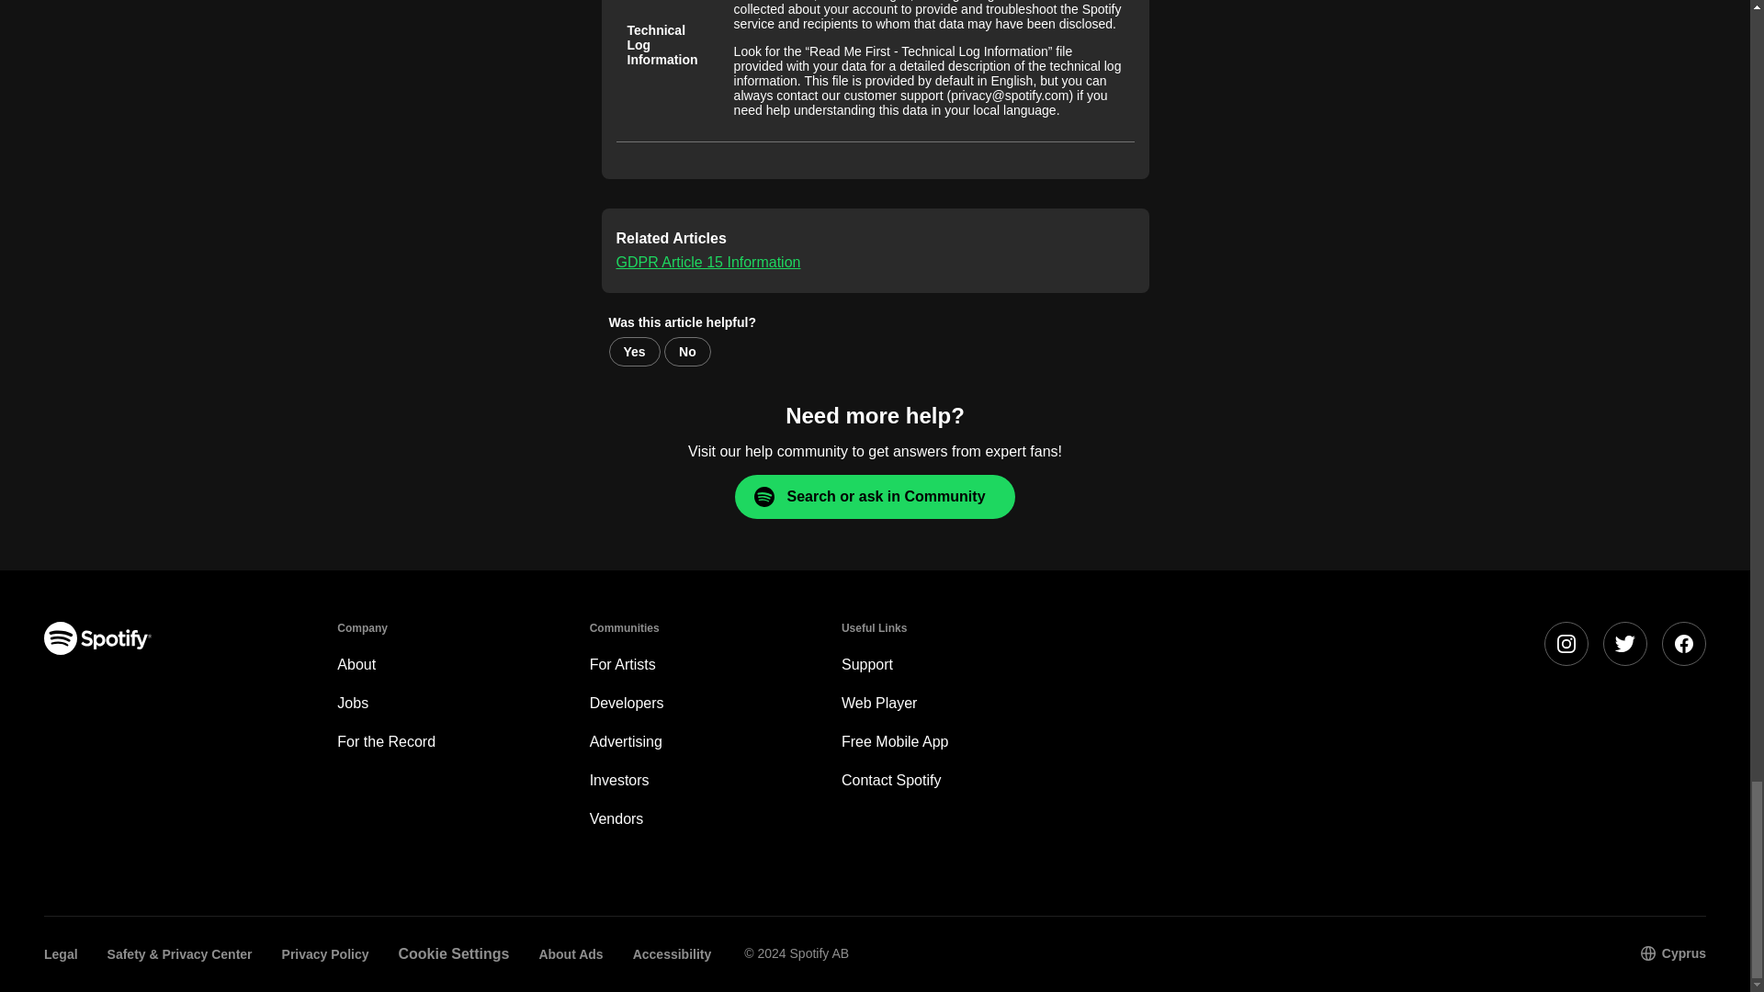 Image resolution: width=1764 pixels, height=992 pixels. Describe the element at coordinates (895, 742) in the screenshot. I see `Free Mobile App` at that location.